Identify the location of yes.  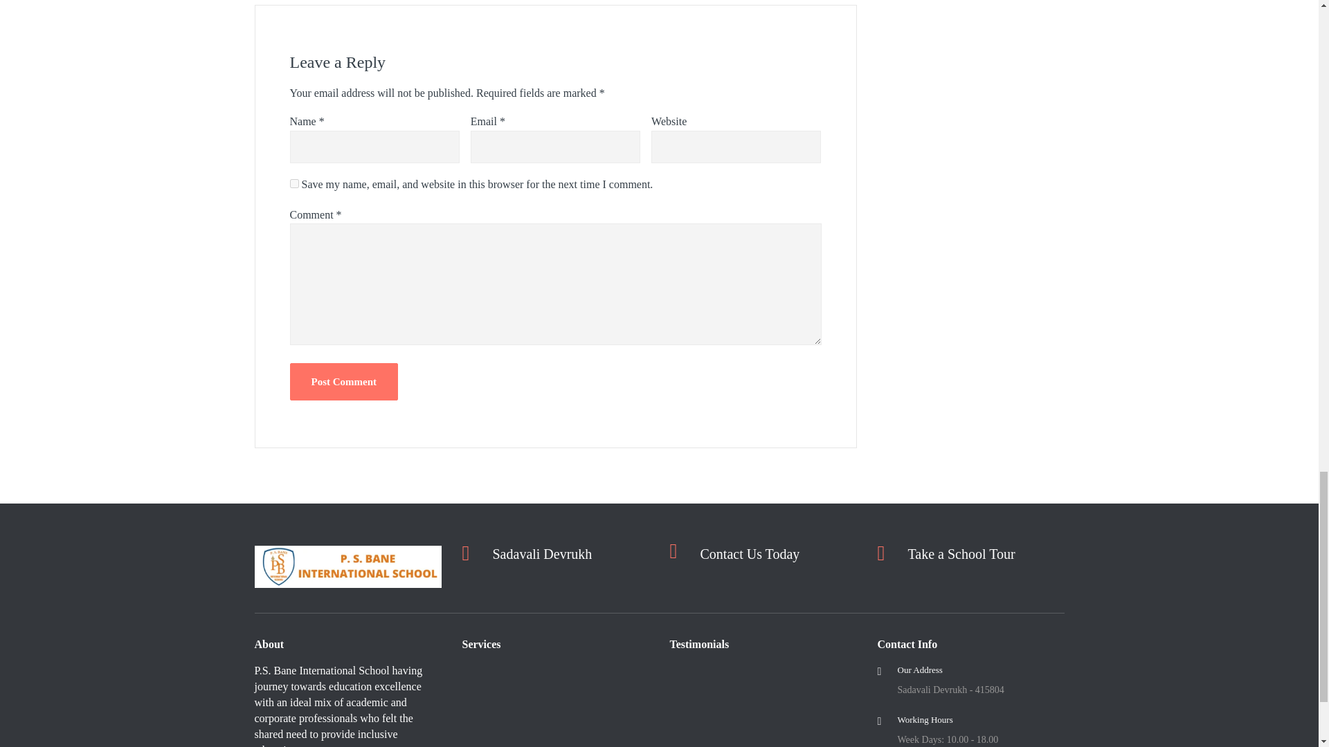
(293, 184).